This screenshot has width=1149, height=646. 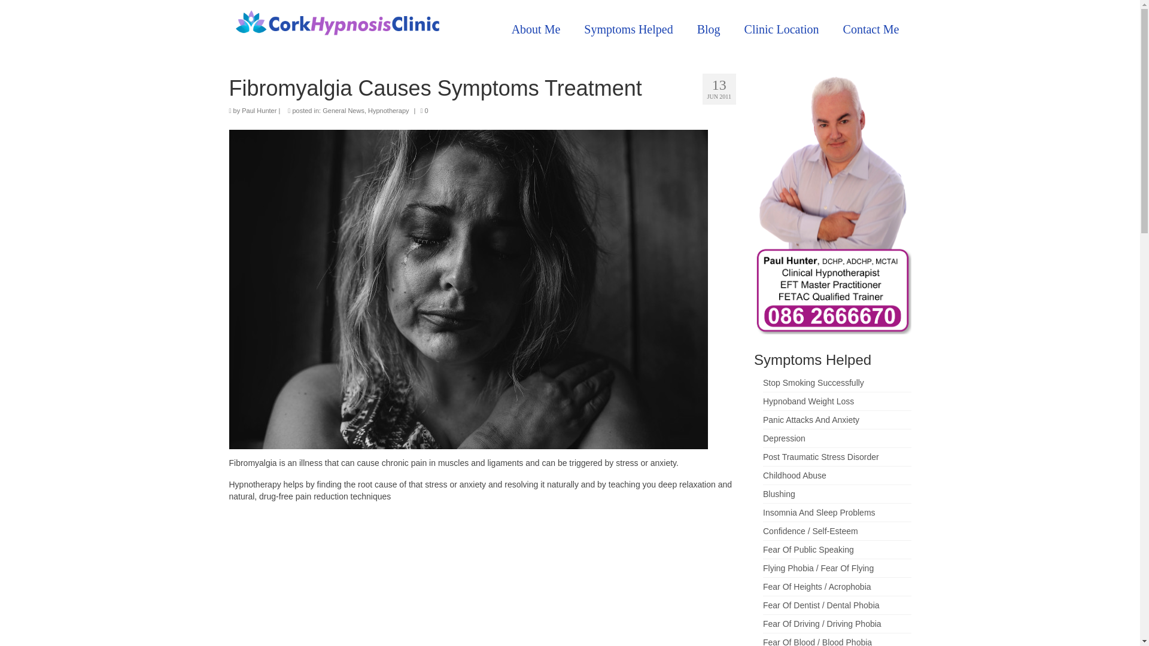 I want to click on Stop Smoking Successfully, so click(x=813, y=383).